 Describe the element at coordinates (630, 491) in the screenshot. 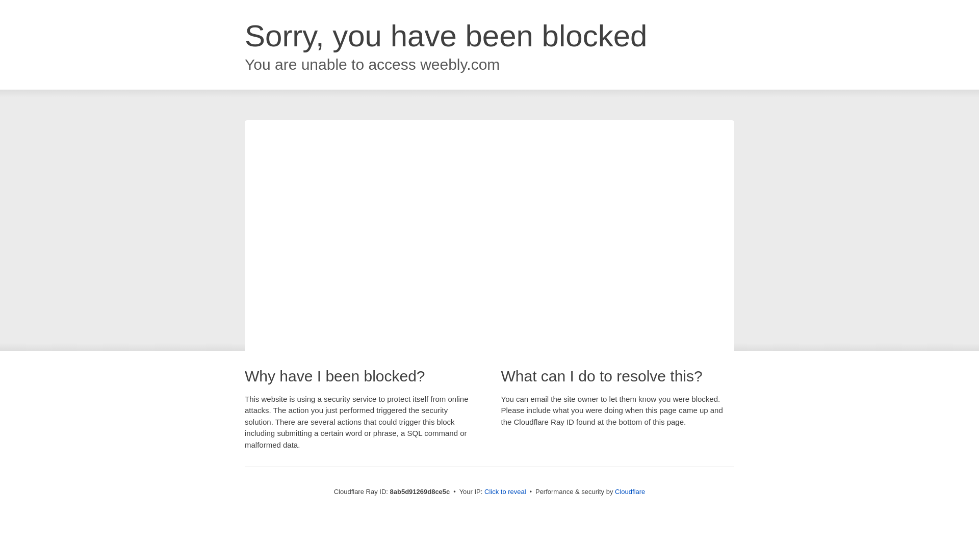

I see `Cloudflare` at that location.